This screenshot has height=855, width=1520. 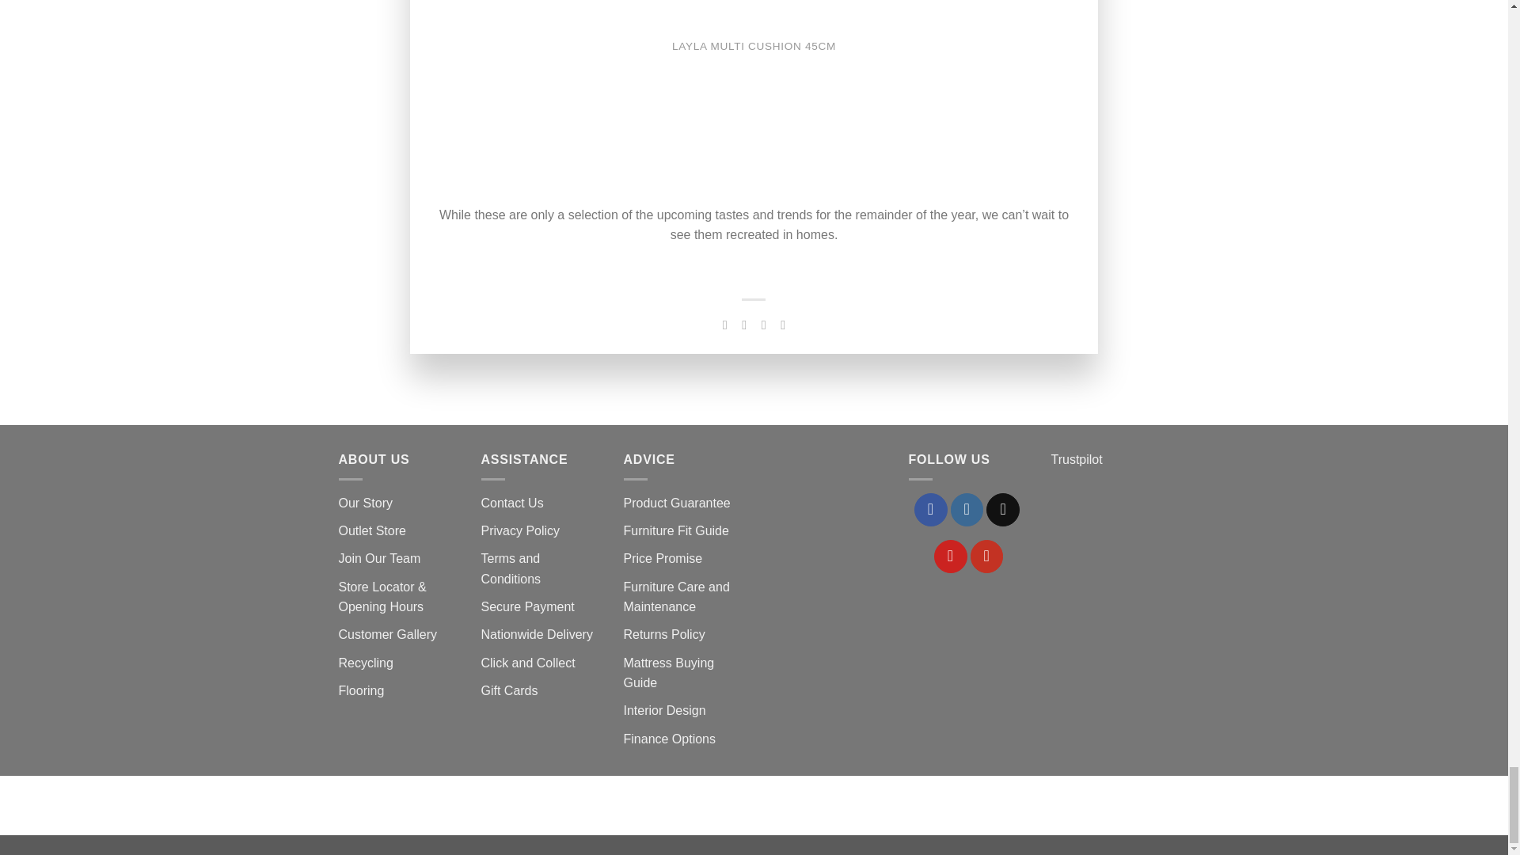 I want to click on Share on Facebook, so click(x=725, y=325).